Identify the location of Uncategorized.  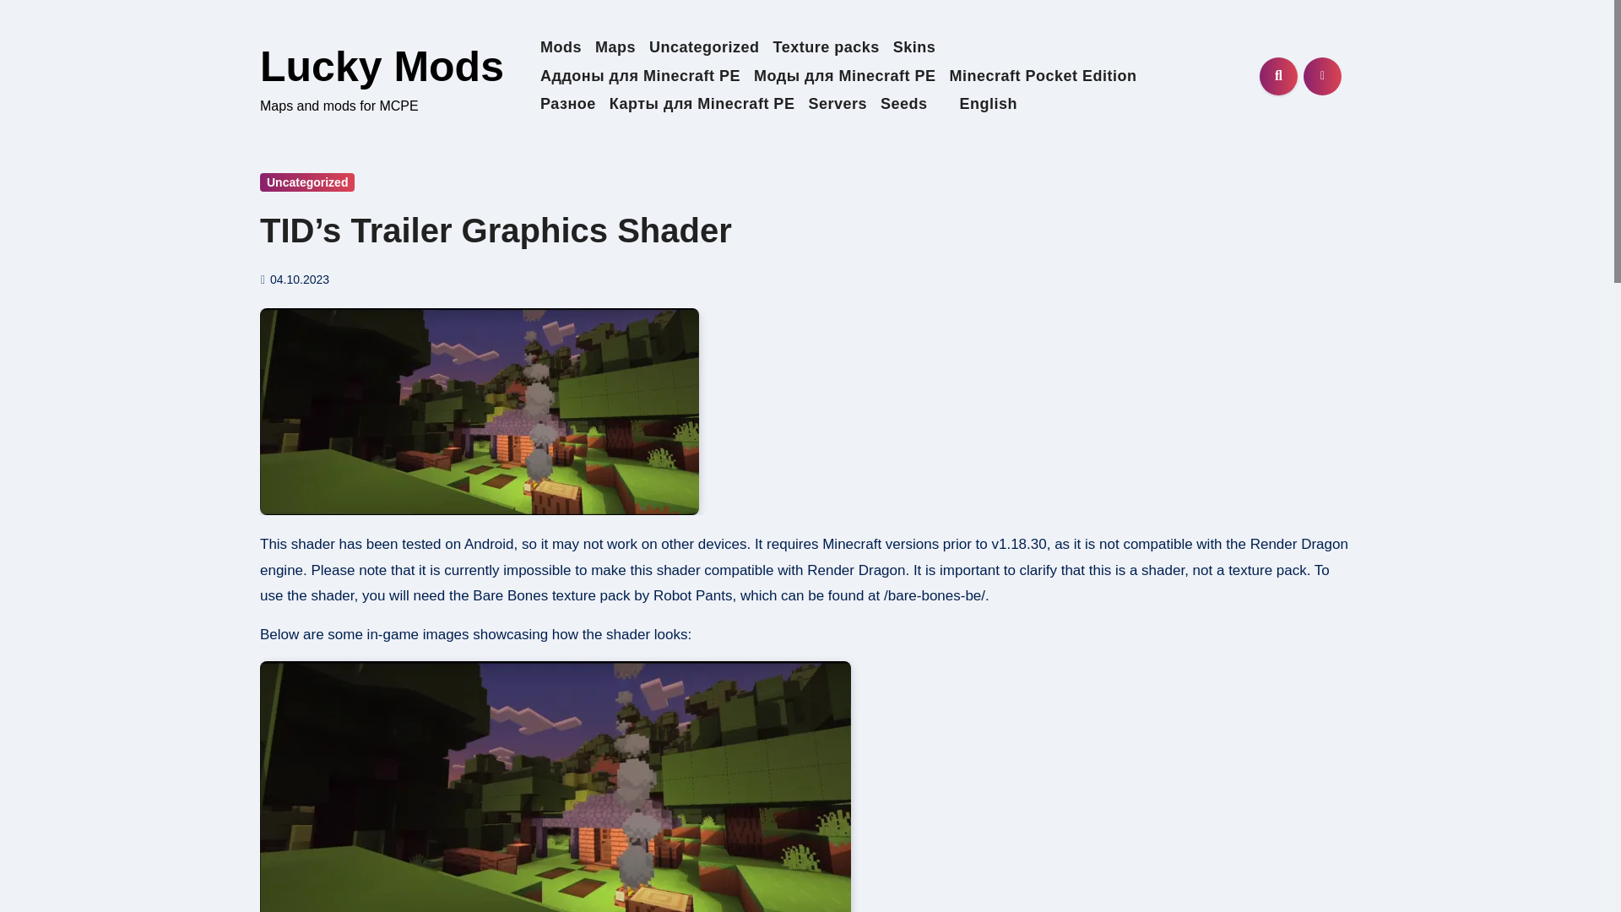
(307, 182).